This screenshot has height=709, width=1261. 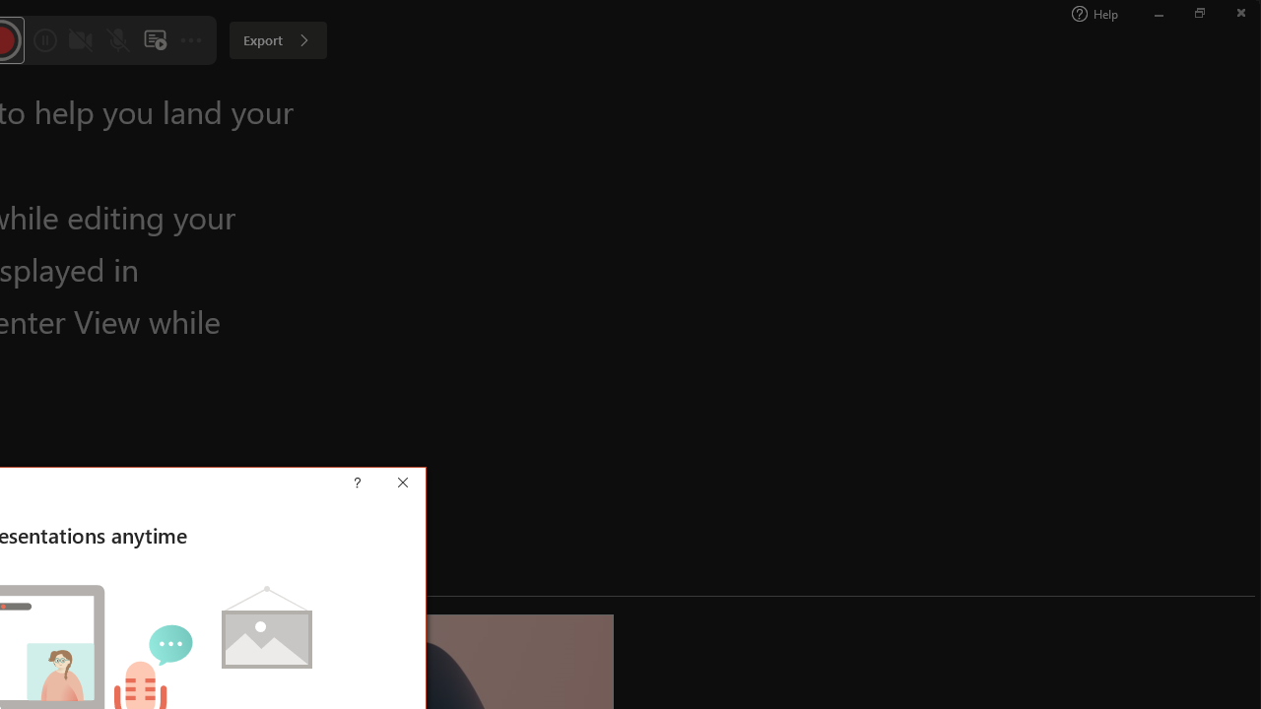 I want to click on Format Background, so click(x=1095, y=100).